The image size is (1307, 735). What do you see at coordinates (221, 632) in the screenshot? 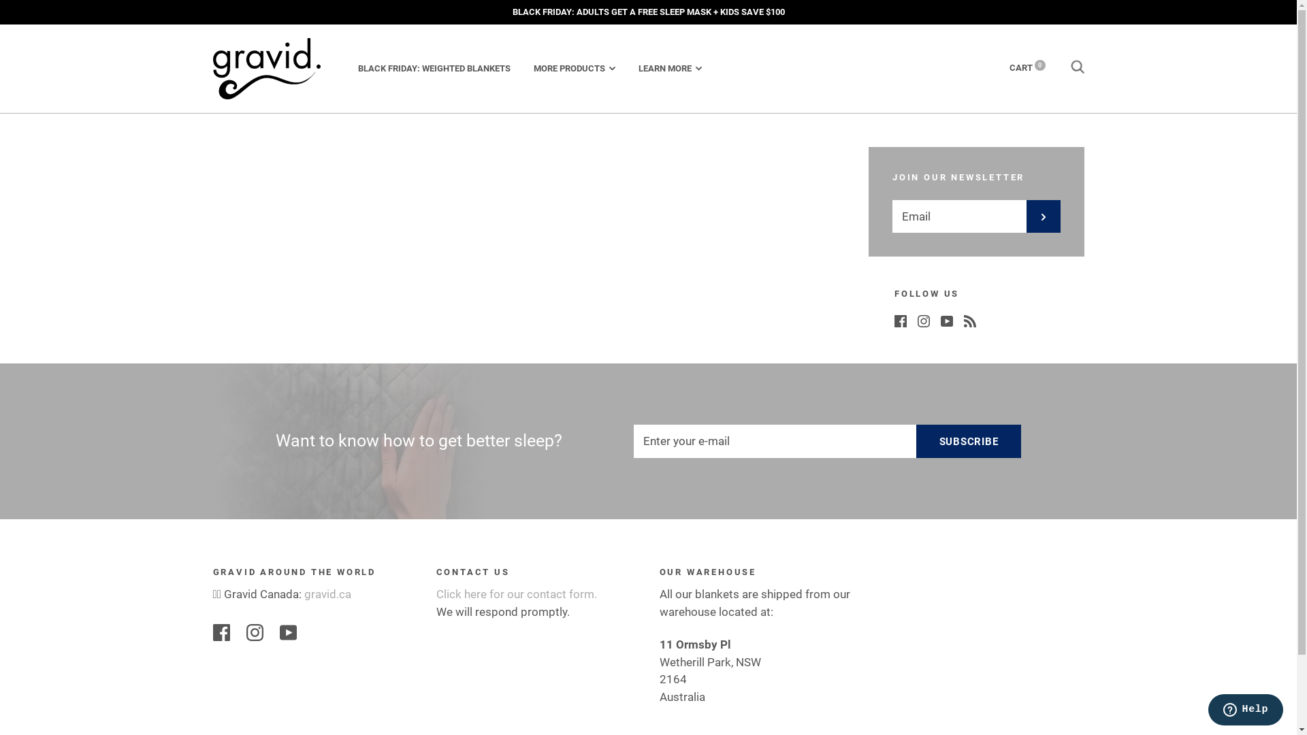
I see `Facebook` at bounding box center [221, 632].